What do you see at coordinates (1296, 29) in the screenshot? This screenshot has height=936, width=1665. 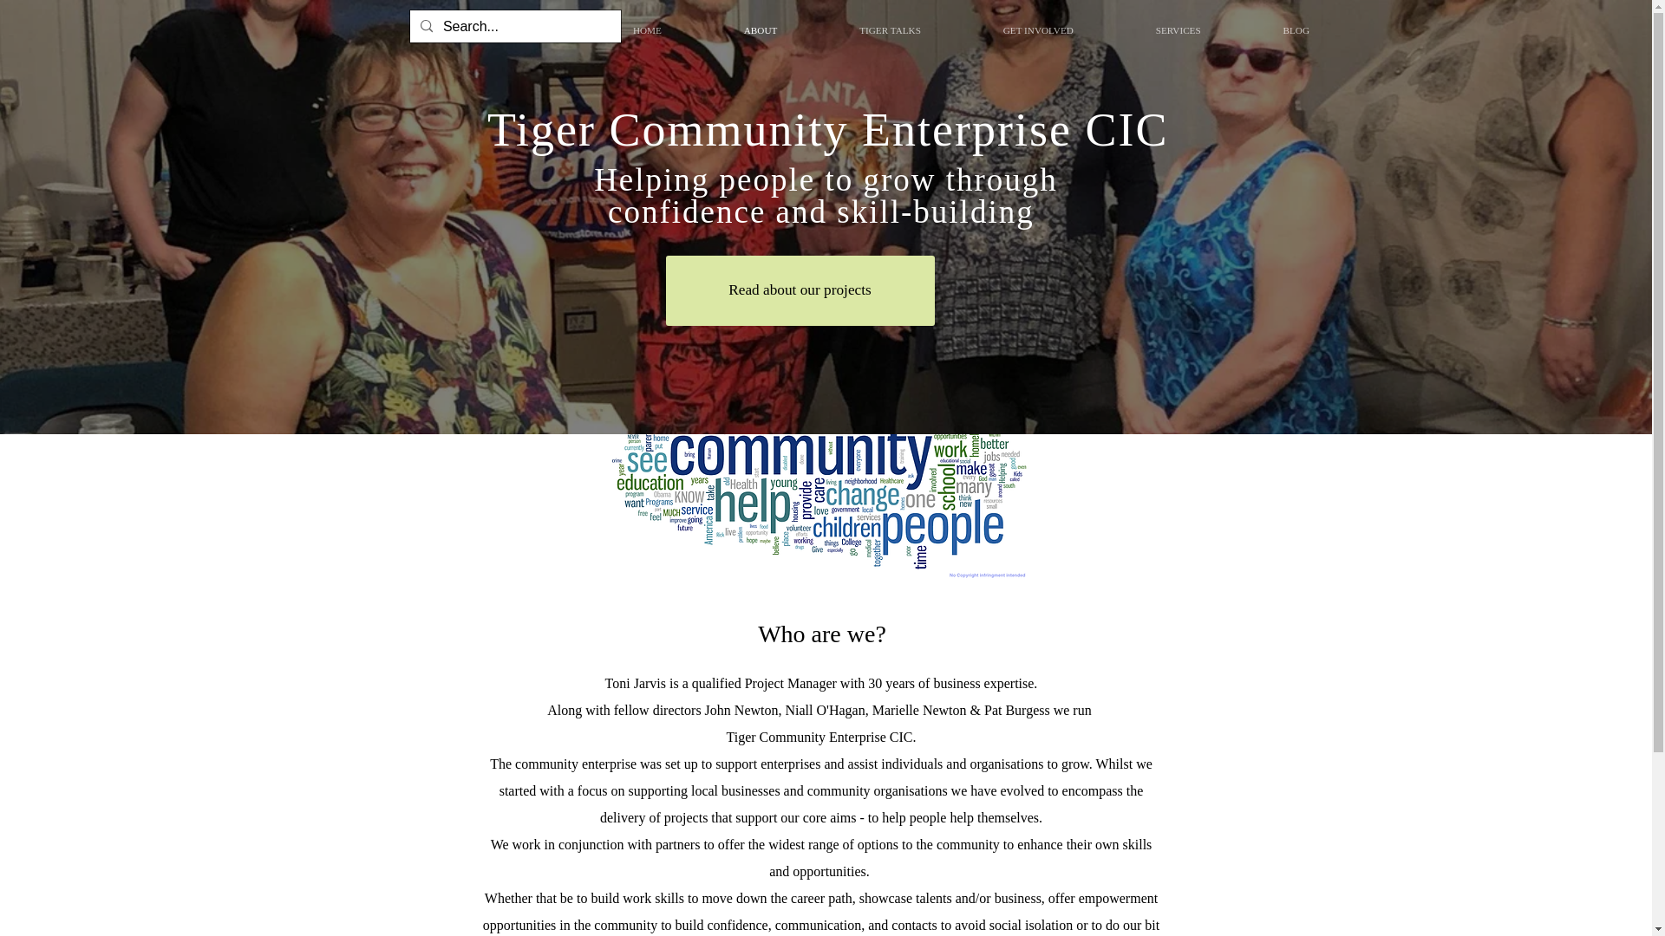 I see `BLOG` at bounding box center [1296, 29].